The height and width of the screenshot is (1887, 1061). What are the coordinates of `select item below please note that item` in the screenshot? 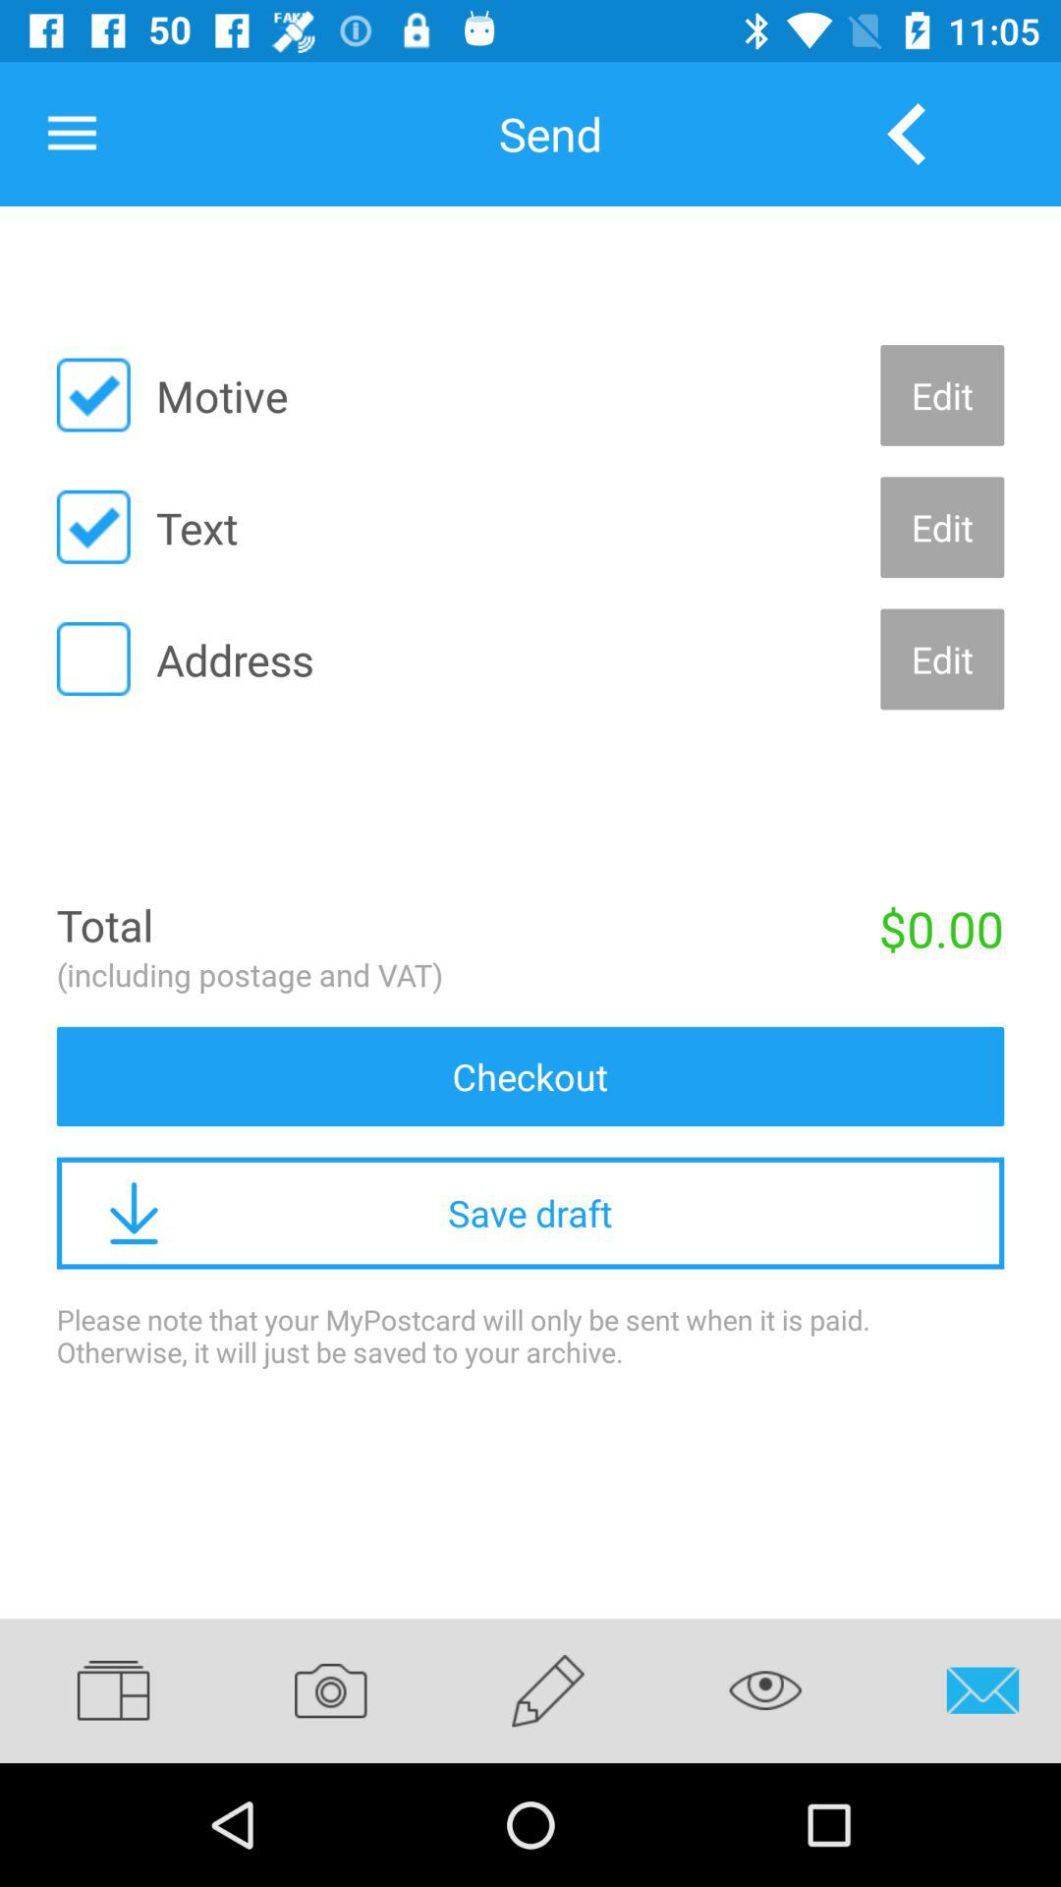 It's located at (132, 1690).